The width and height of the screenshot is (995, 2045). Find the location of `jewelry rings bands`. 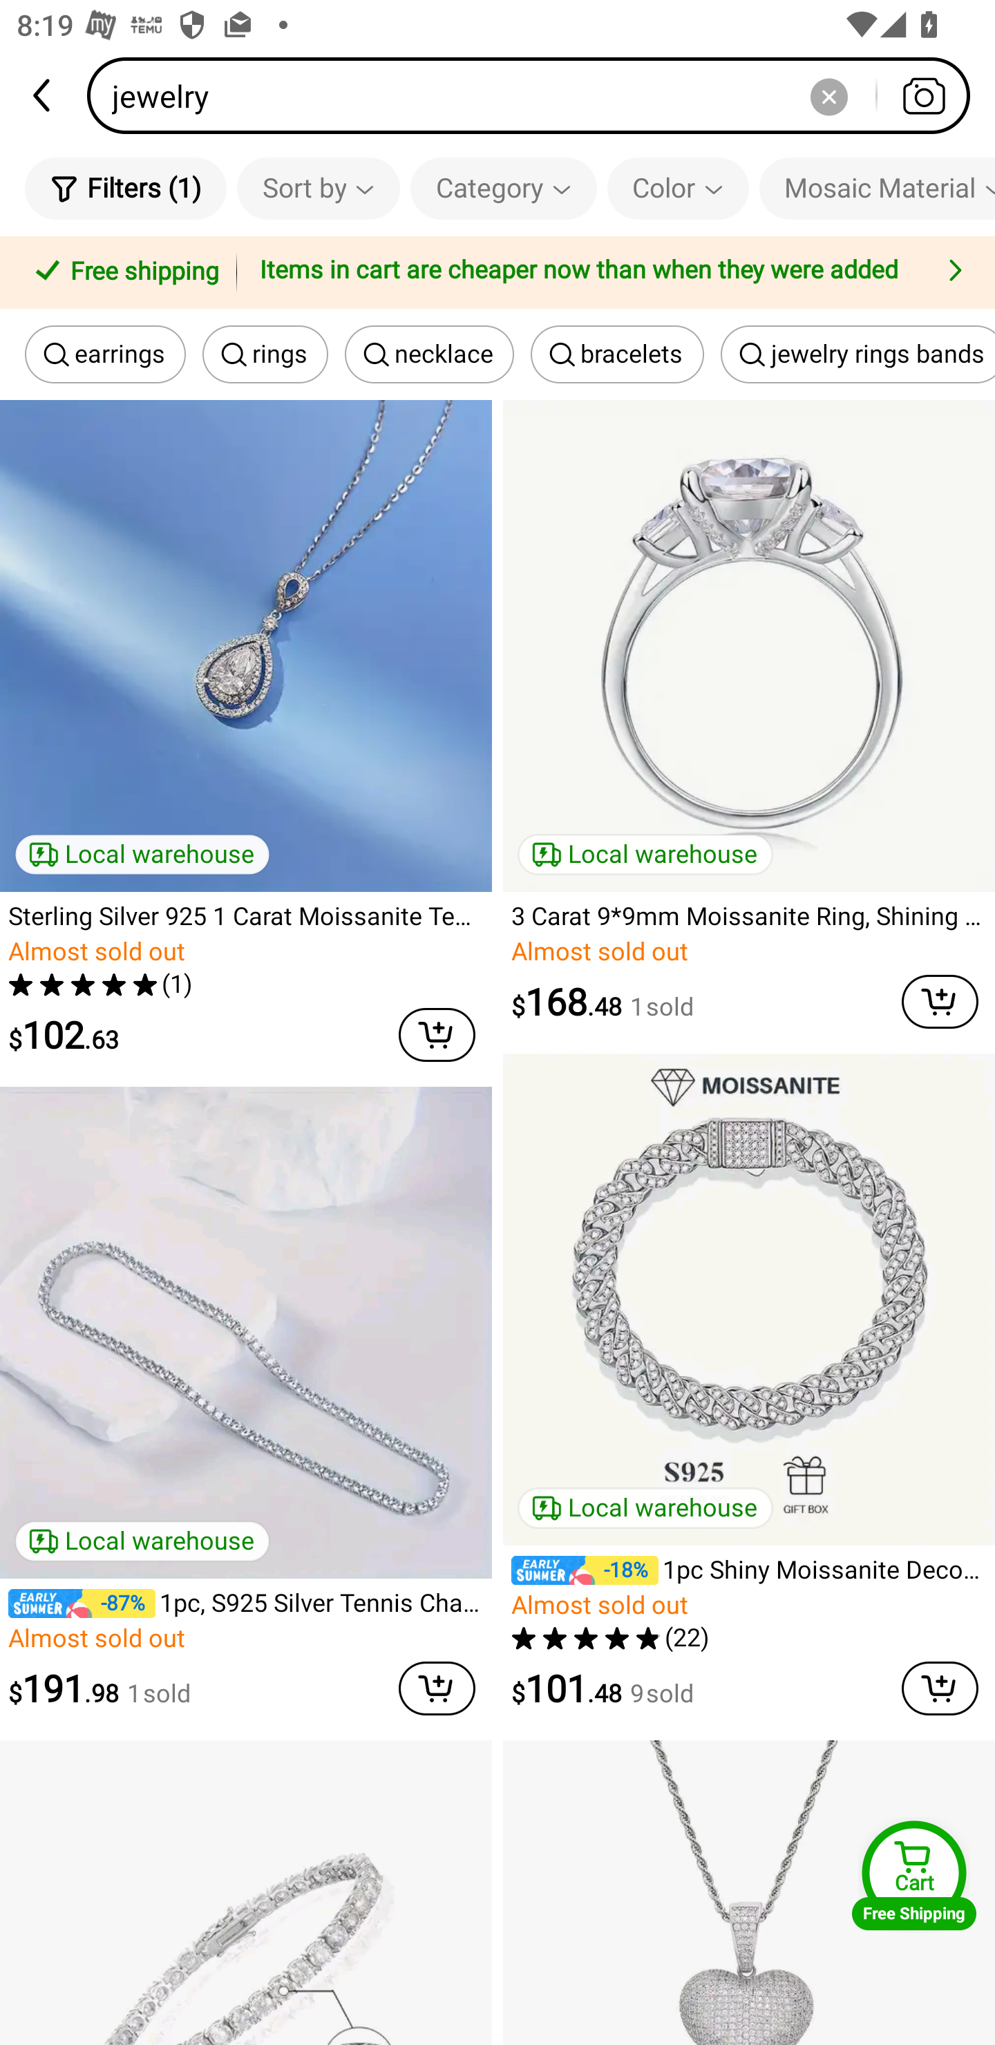

jewelry rings bands is located at coordinates (857, 354).